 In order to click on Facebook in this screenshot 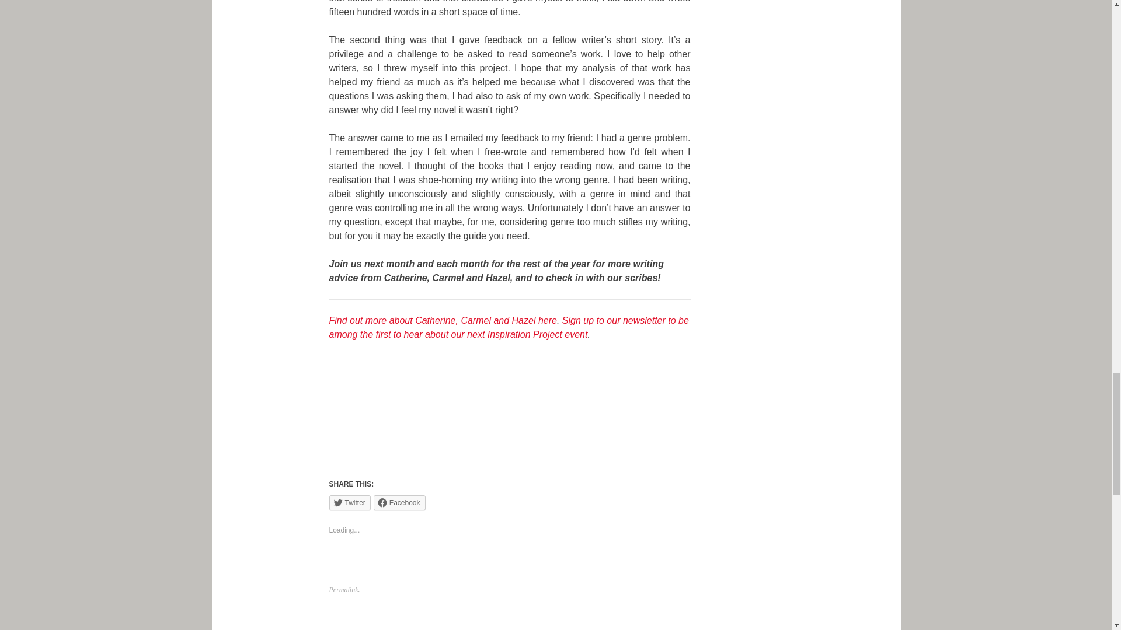, I will do `click(399, 502)`.